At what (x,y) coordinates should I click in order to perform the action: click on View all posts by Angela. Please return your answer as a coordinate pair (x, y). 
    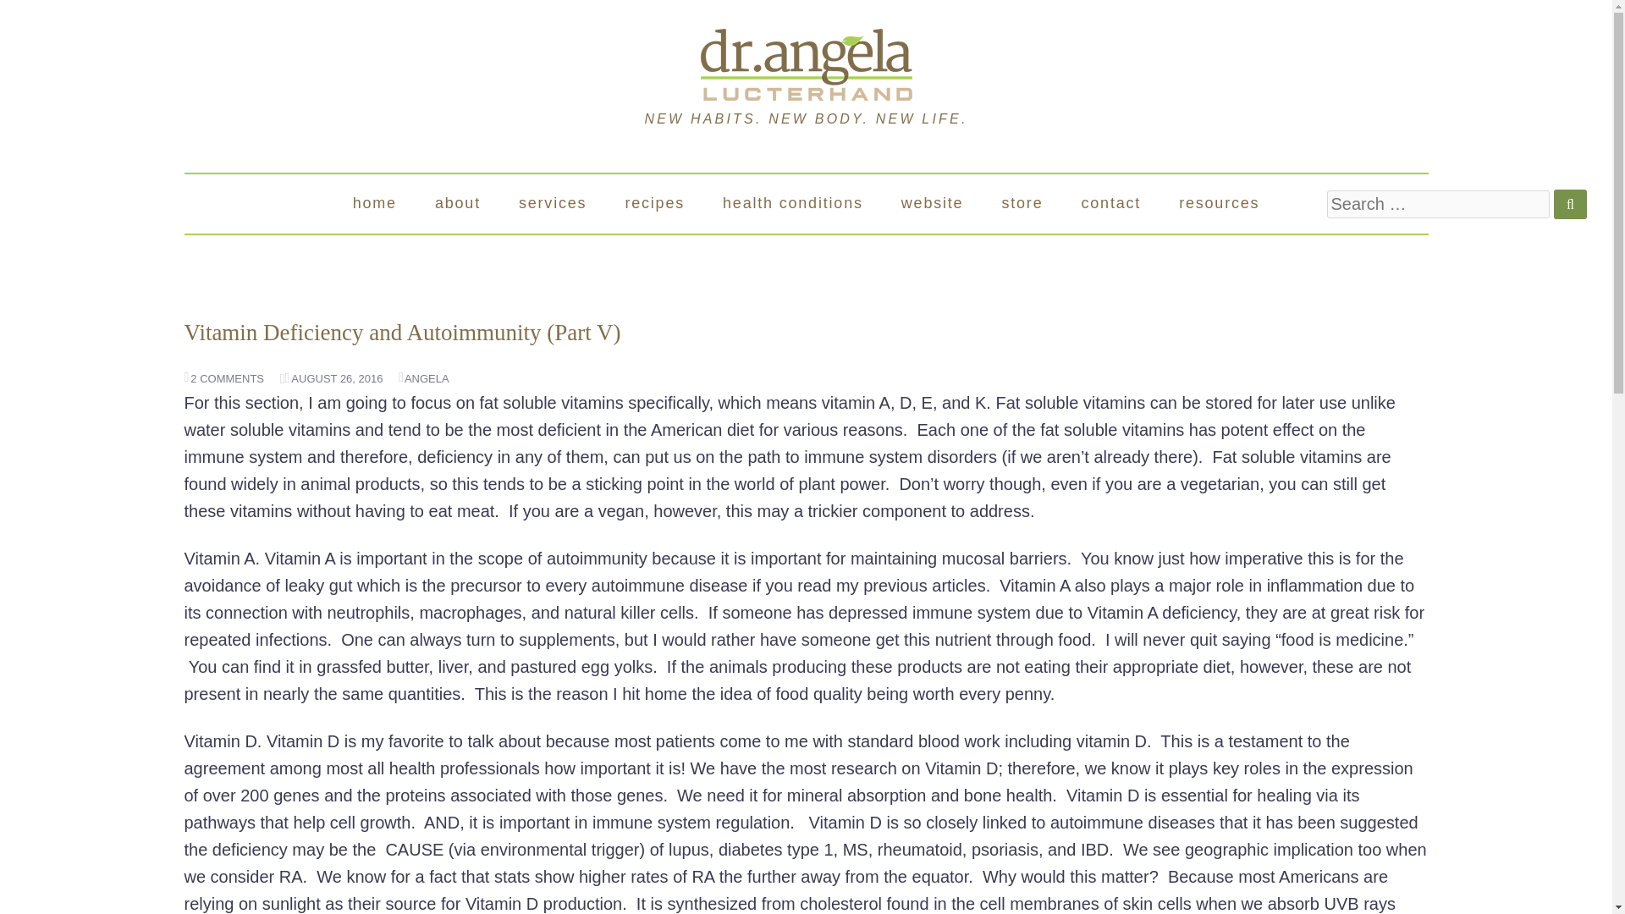
    Looking at the image, I should click on (423, 377).